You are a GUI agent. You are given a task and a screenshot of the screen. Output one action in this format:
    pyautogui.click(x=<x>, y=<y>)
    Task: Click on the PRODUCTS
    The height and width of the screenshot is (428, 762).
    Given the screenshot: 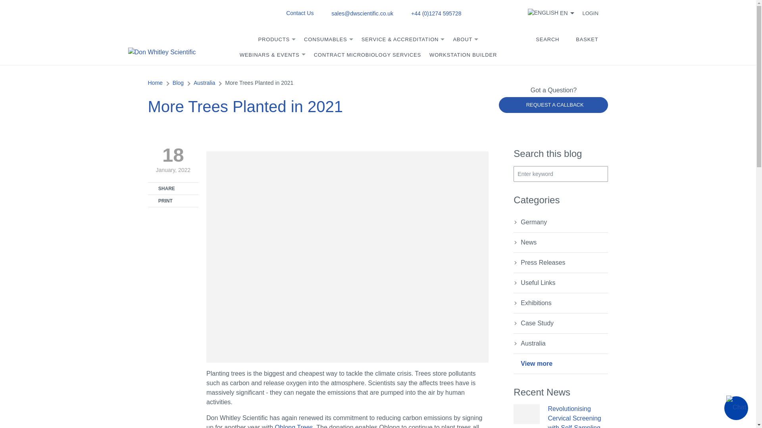 What is the action you would take?
    pyautogui.click(x=276, y=43)
    